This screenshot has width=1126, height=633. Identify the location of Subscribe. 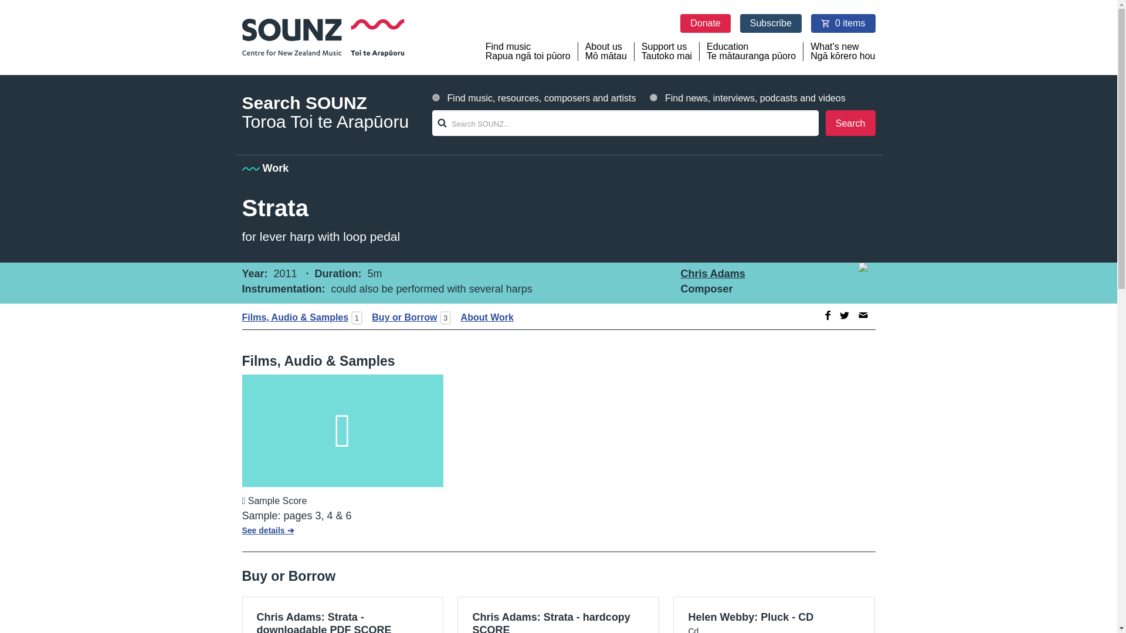
(850, 123).